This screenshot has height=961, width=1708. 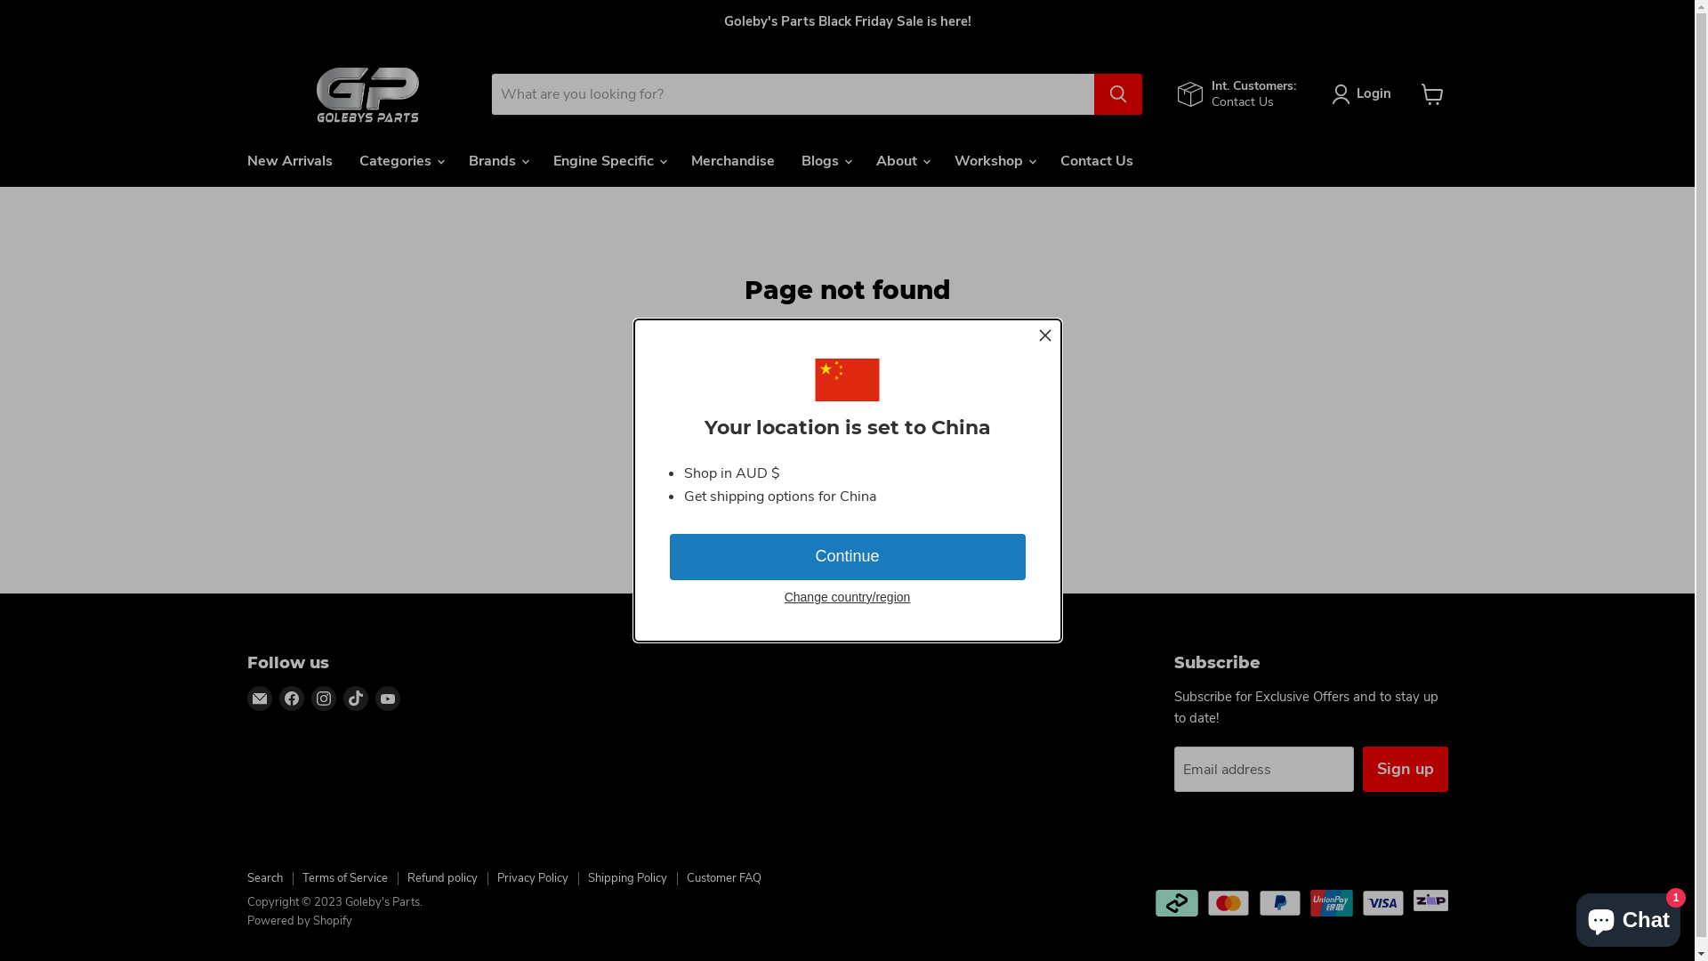 I want to click on Continue Shopping, so click(x=847, y=386).